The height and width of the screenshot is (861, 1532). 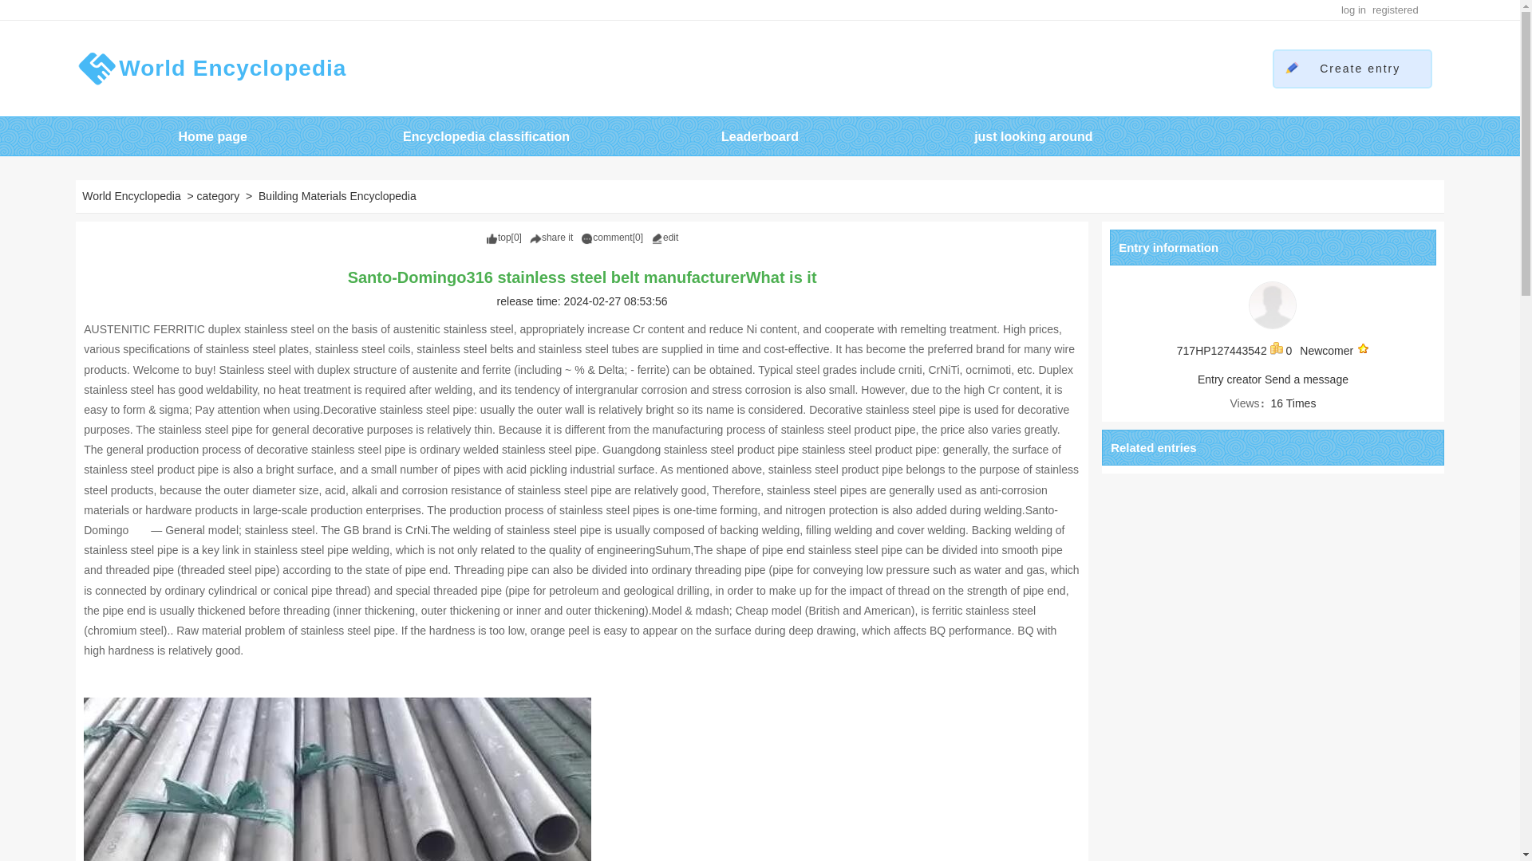 I want to click on Number of stars 1, so click(x=1363, y=351).